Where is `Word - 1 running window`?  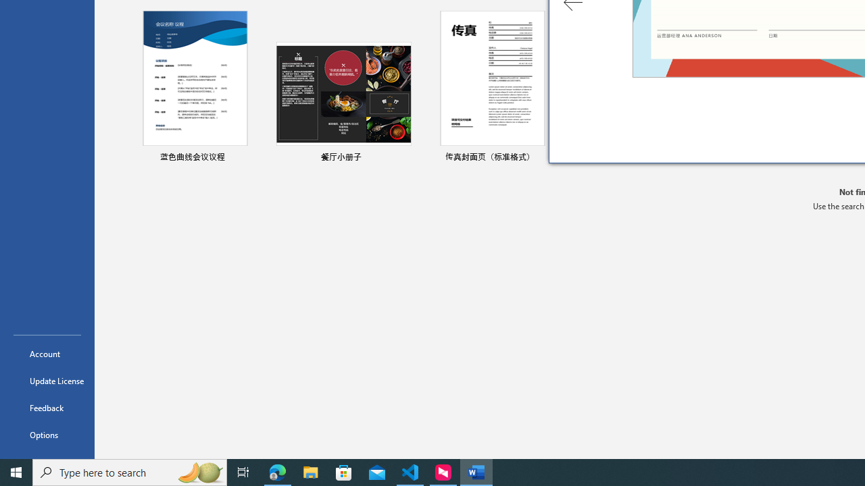
Word - 1 running window is located at coordinates (476, 473).